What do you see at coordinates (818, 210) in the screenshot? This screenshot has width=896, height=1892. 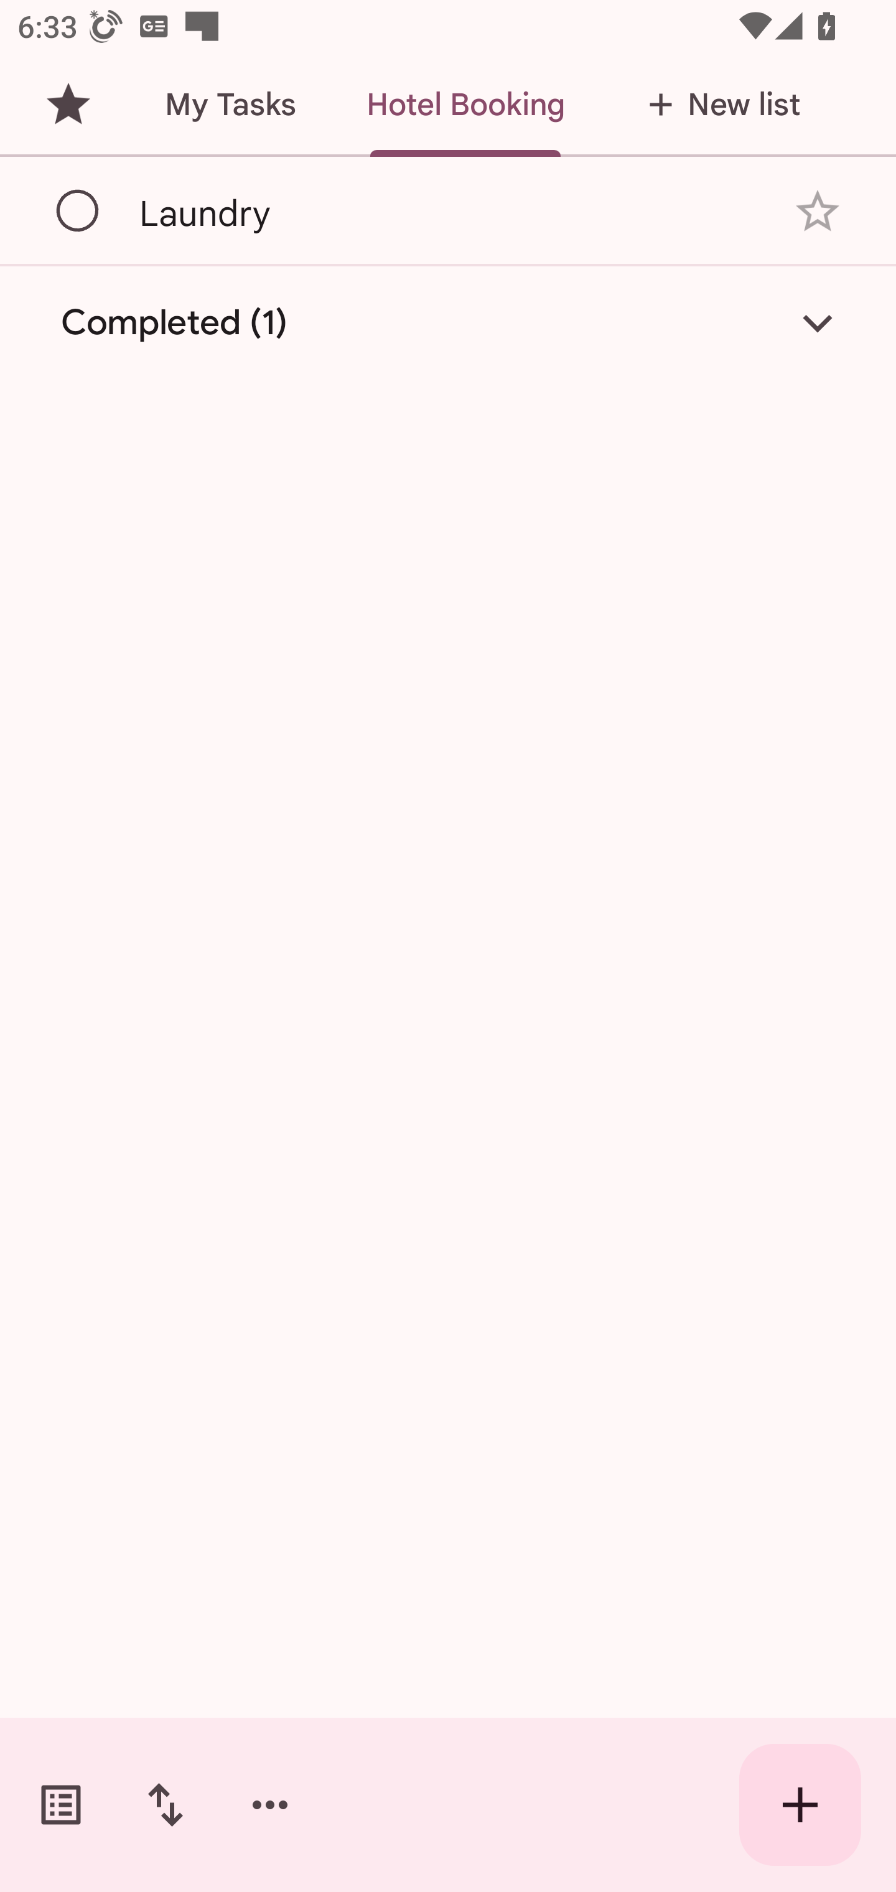 I see `Add star` at bounding box center [818, 210].